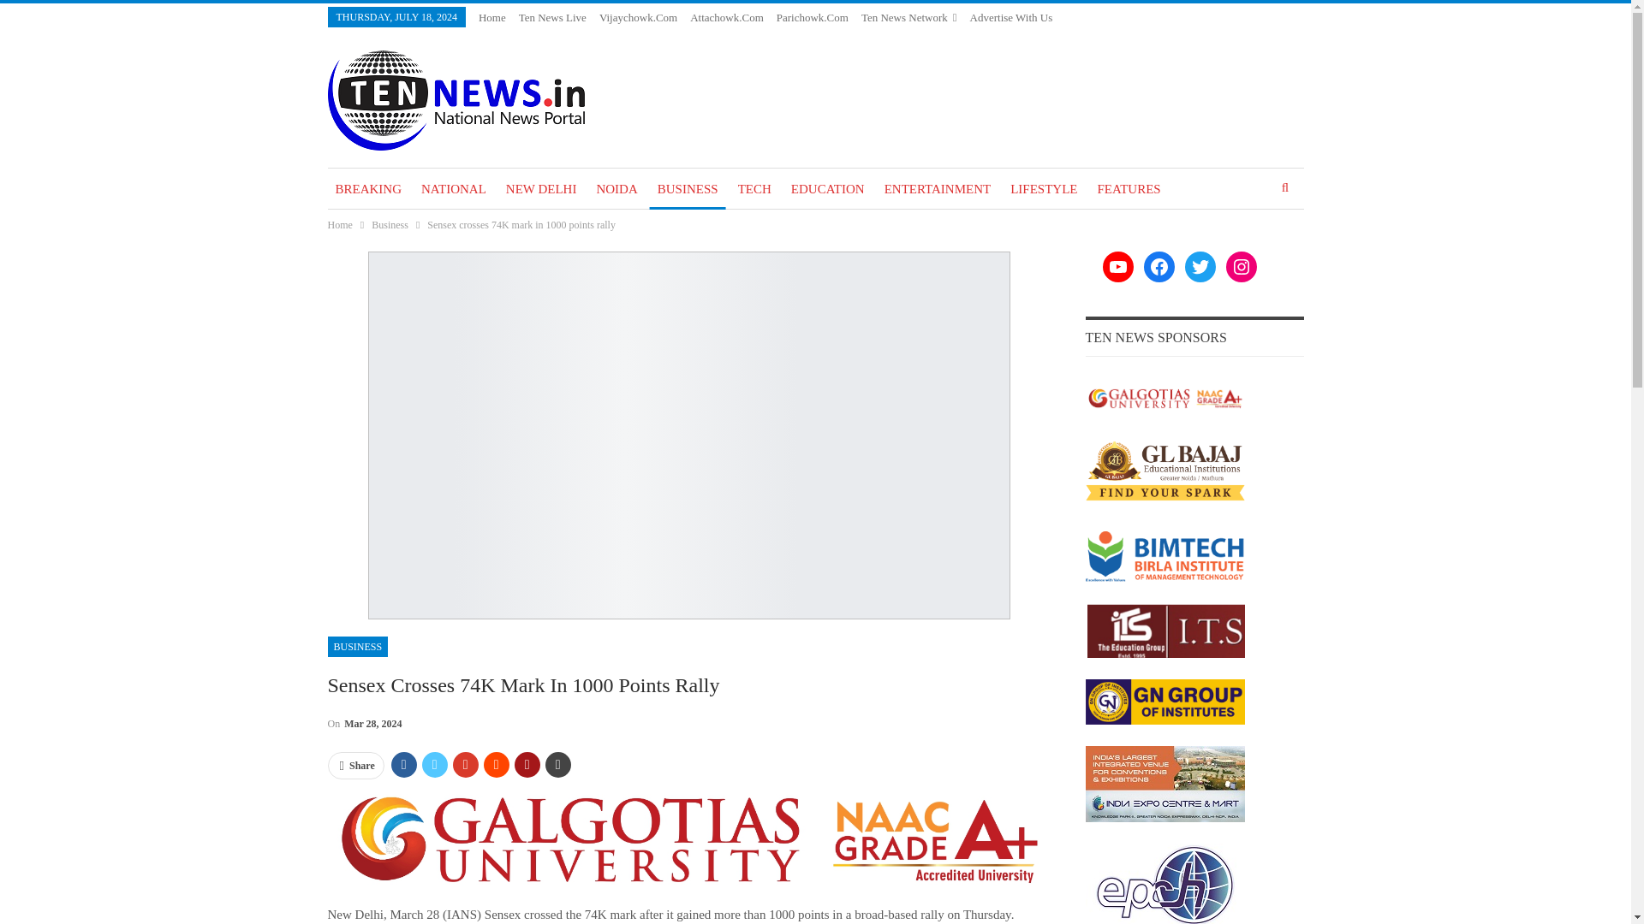 This screenshot has width=1644, height=924. I want to click on Home, so click(339, 224).